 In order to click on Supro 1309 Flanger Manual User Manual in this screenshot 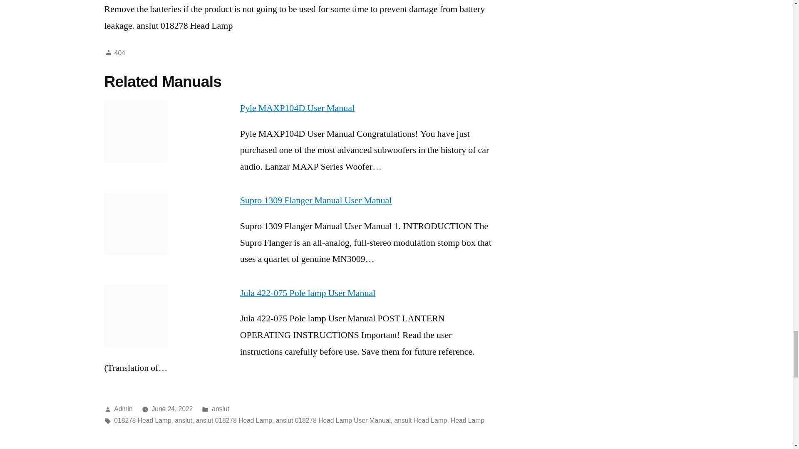, I will do `click(316, 200)`.